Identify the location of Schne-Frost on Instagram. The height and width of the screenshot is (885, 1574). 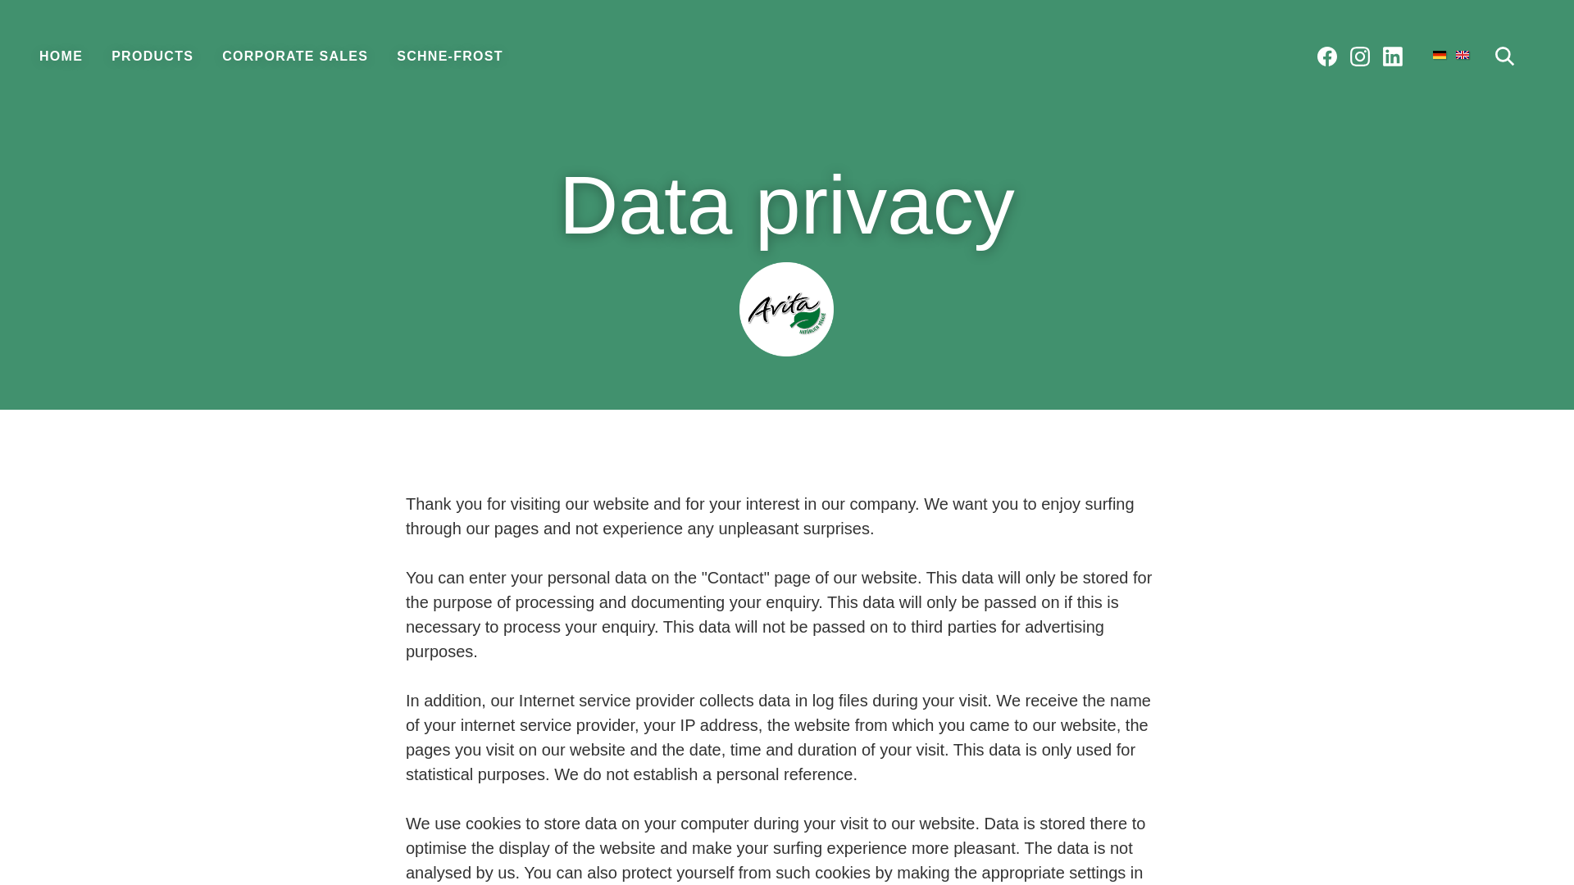
(1359, 56).